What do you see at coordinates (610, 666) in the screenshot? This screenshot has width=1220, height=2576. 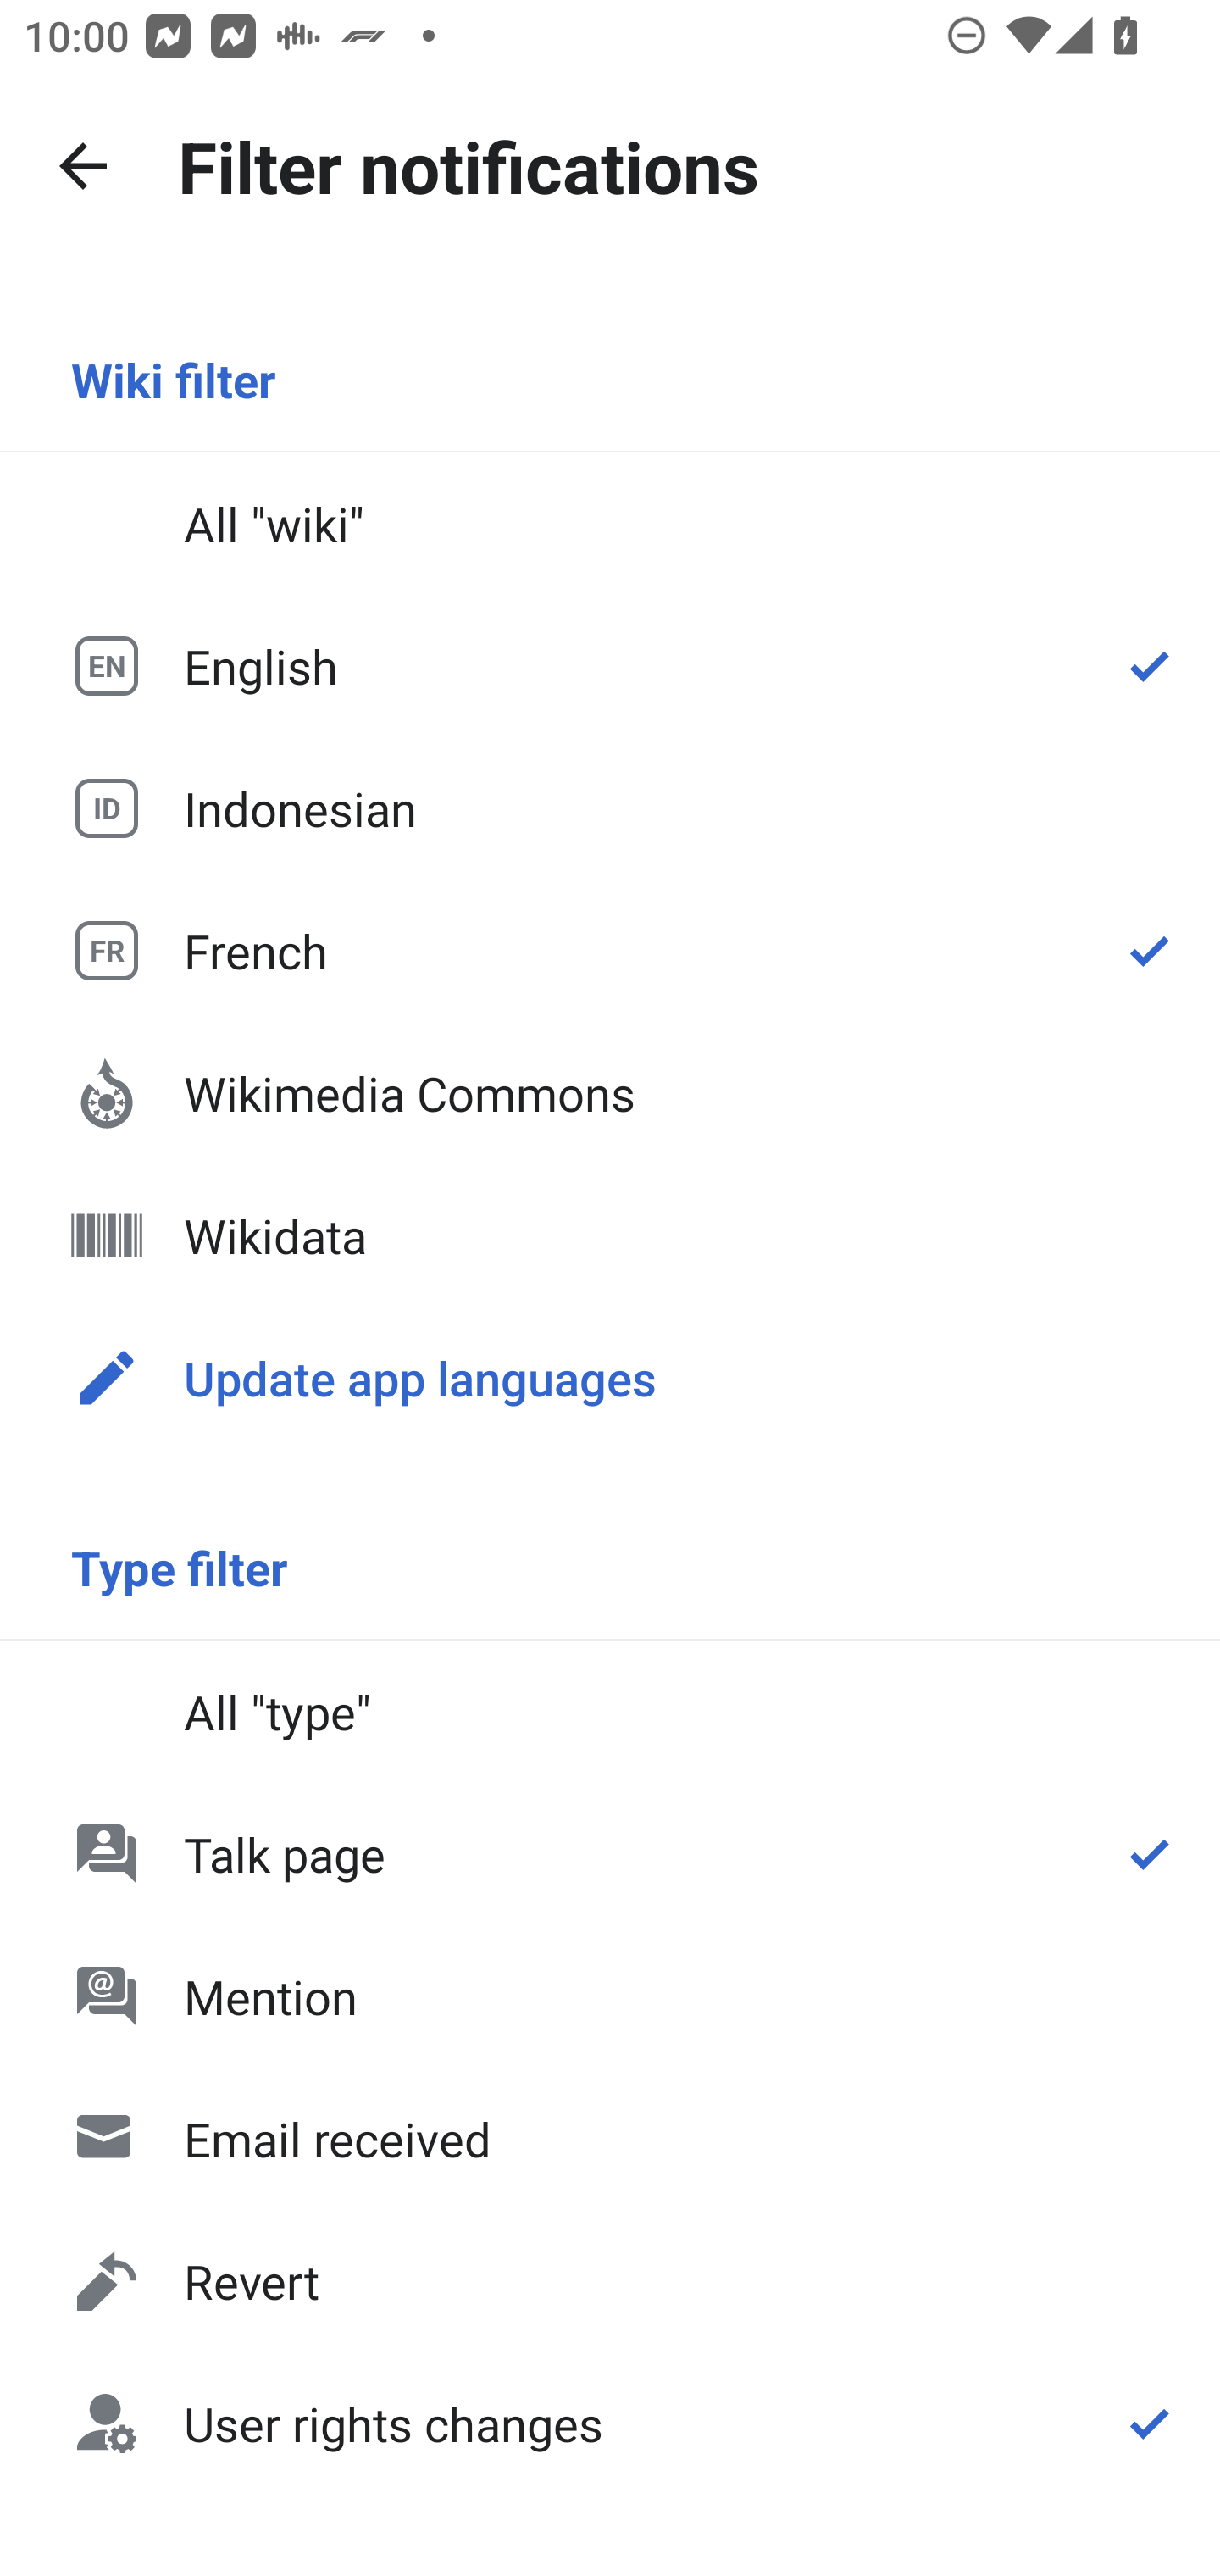 I see `EN English` at bounding box center [610, 666].